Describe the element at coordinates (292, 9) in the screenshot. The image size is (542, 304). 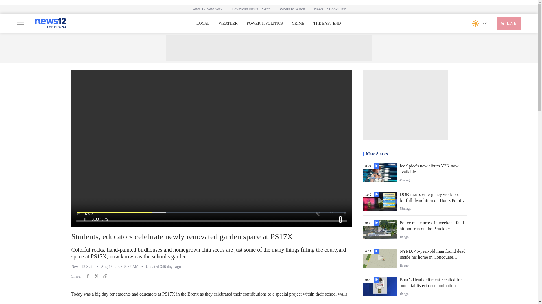
I see `Where to Watch` at that location.